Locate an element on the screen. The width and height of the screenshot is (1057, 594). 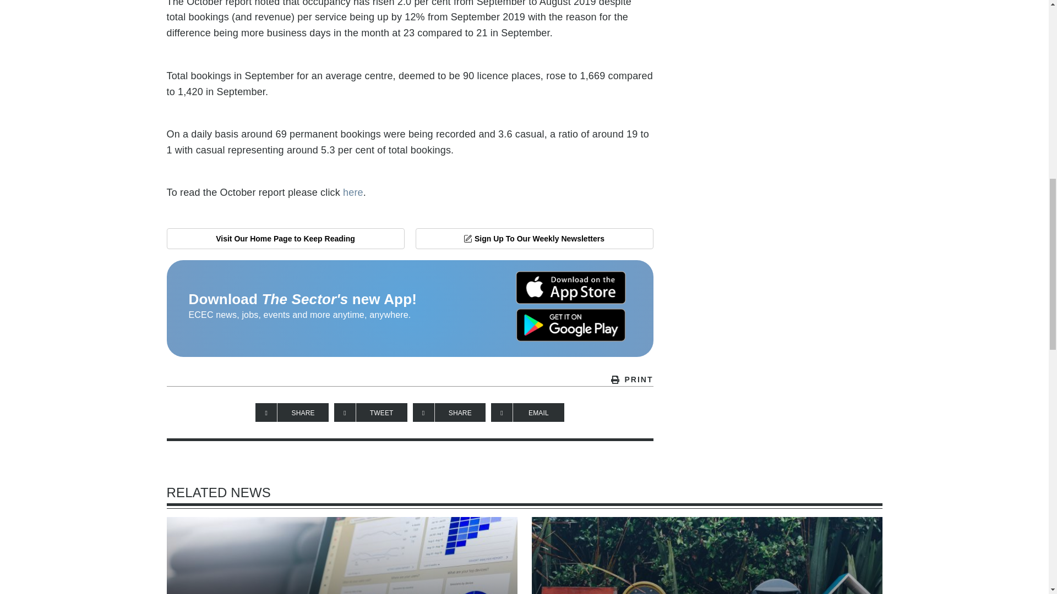
Share on LinkedIn is located at coordinates (449, 413).